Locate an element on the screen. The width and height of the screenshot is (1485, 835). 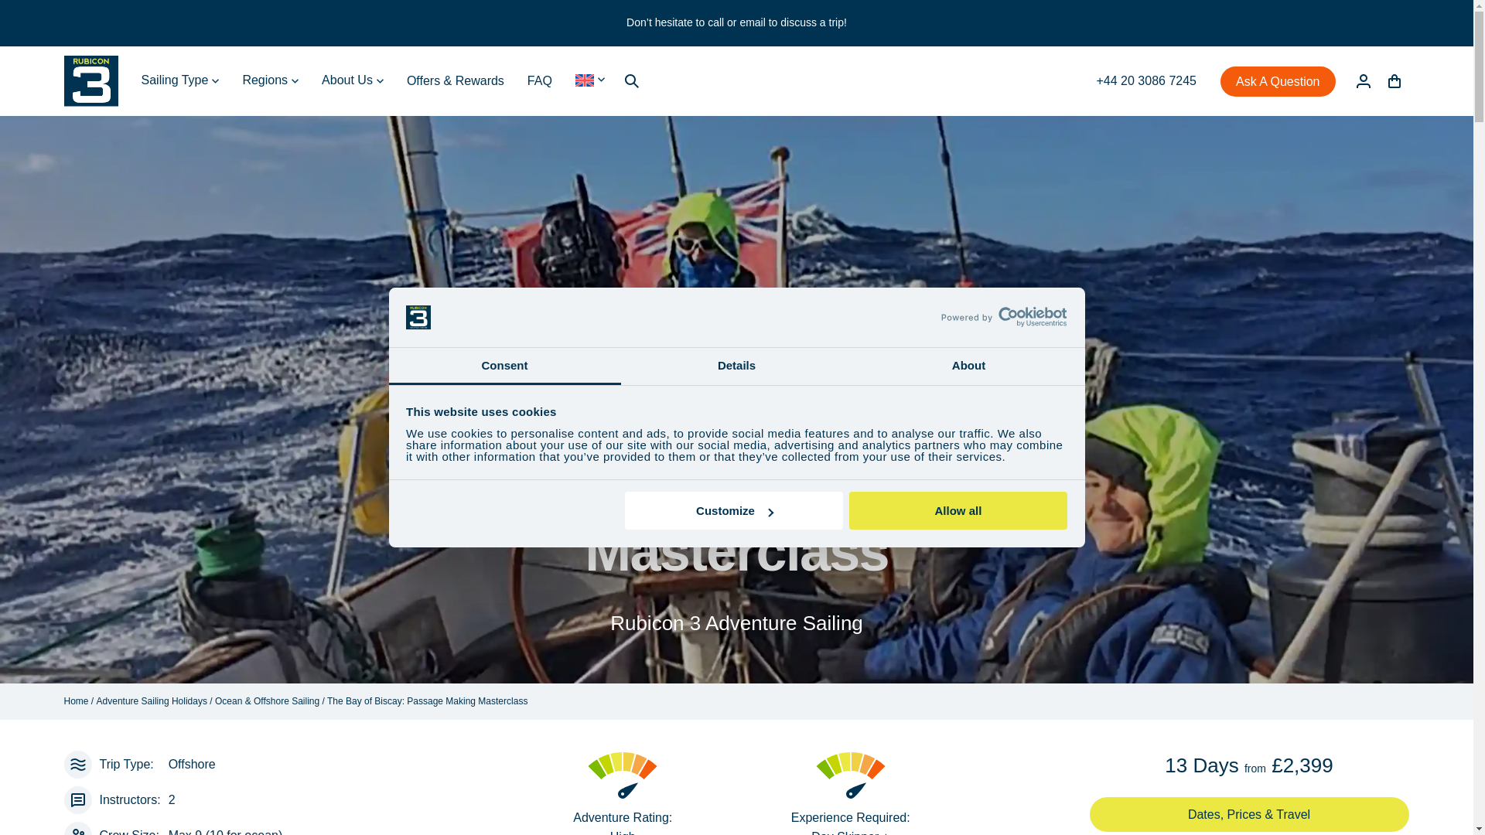
Details is located at coordinates (736, 366).